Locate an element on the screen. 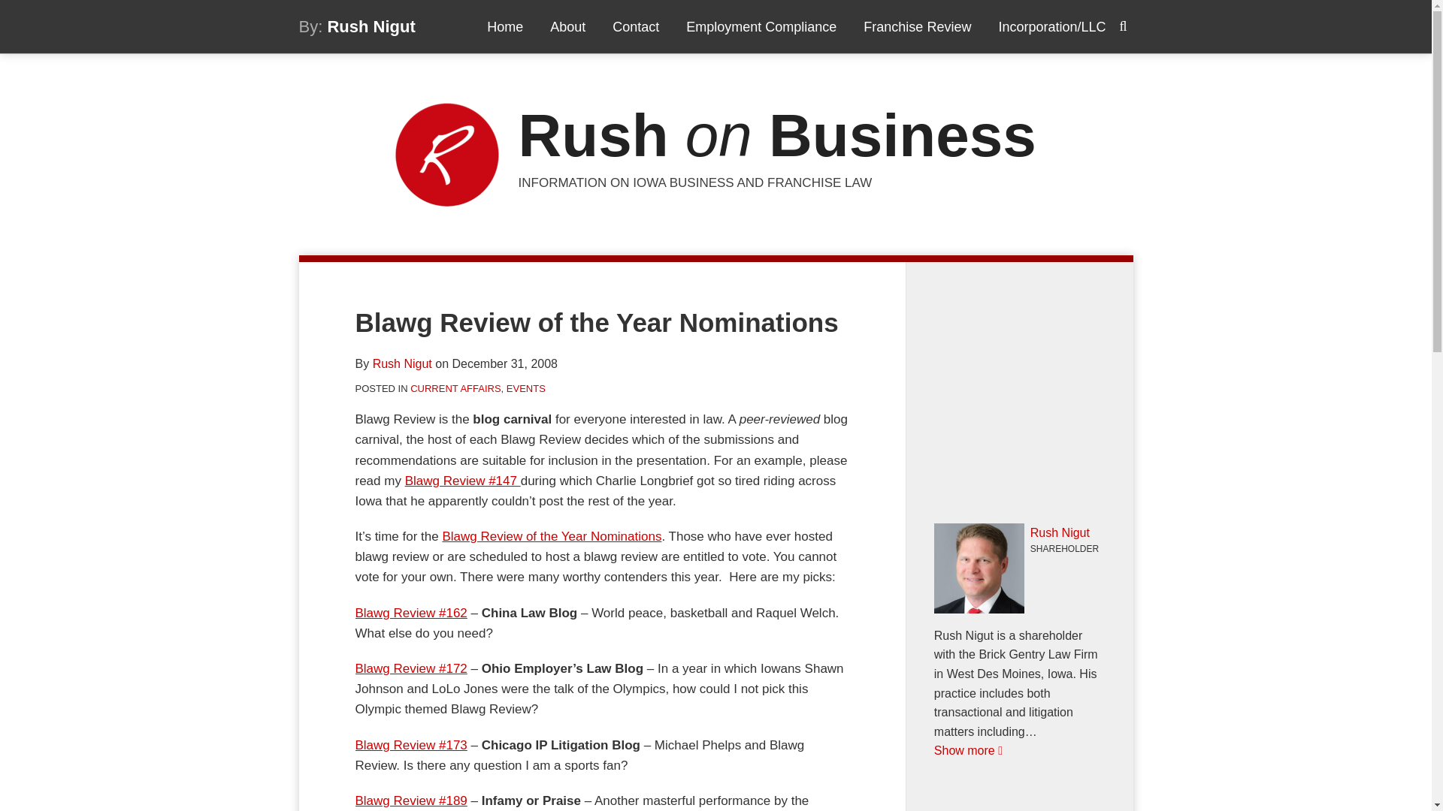  Blawg Review of the Year Nominations is located at coordinates (551, 536).